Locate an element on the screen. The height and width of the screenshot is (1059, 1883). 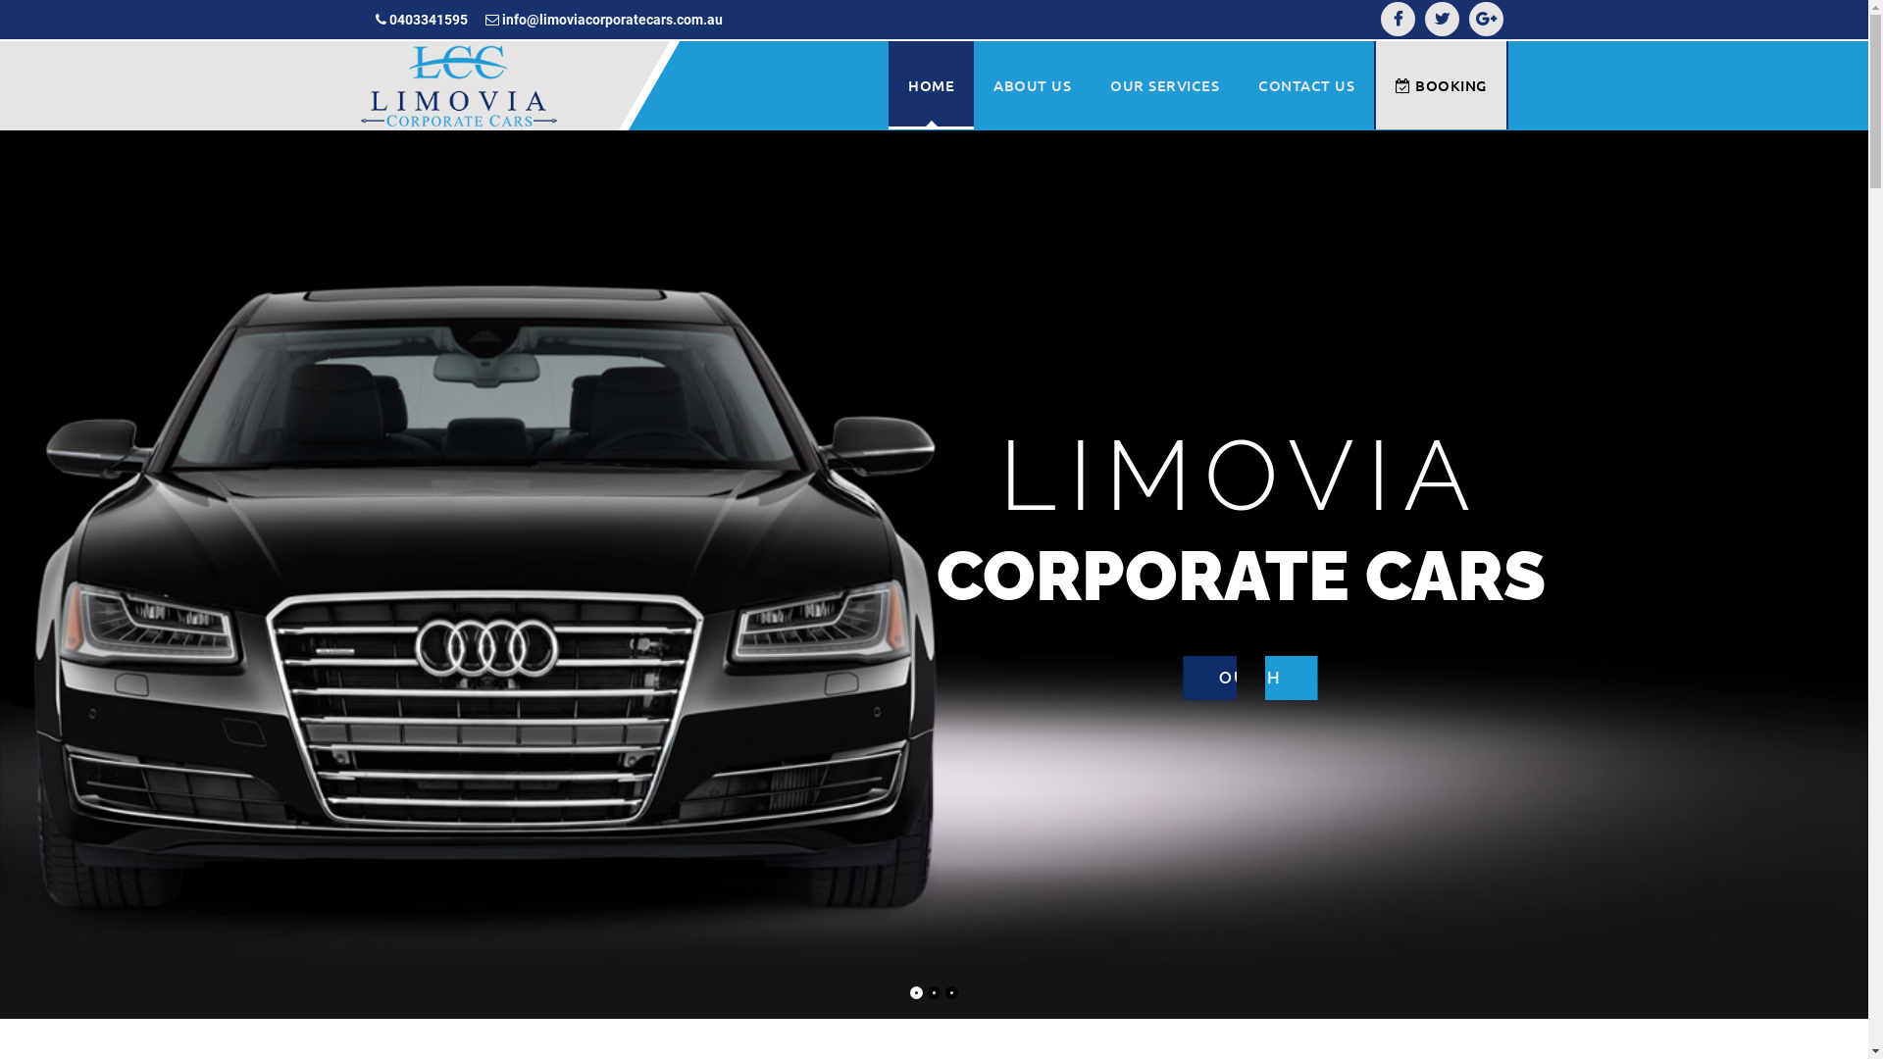
Facebook is located at coordinates (1399, 20).